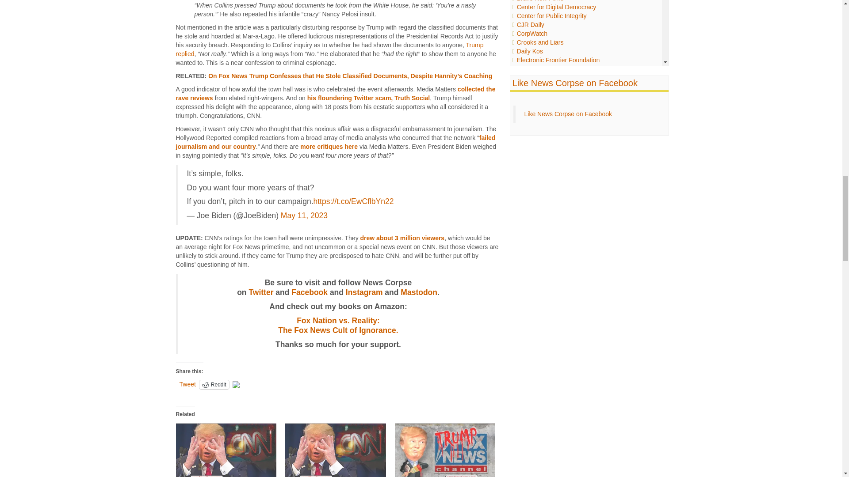 This screenshot has width=849, height=477. Describe the element at coordinates (330, 49) in the screenshot. I see `Trump replied` at that location.